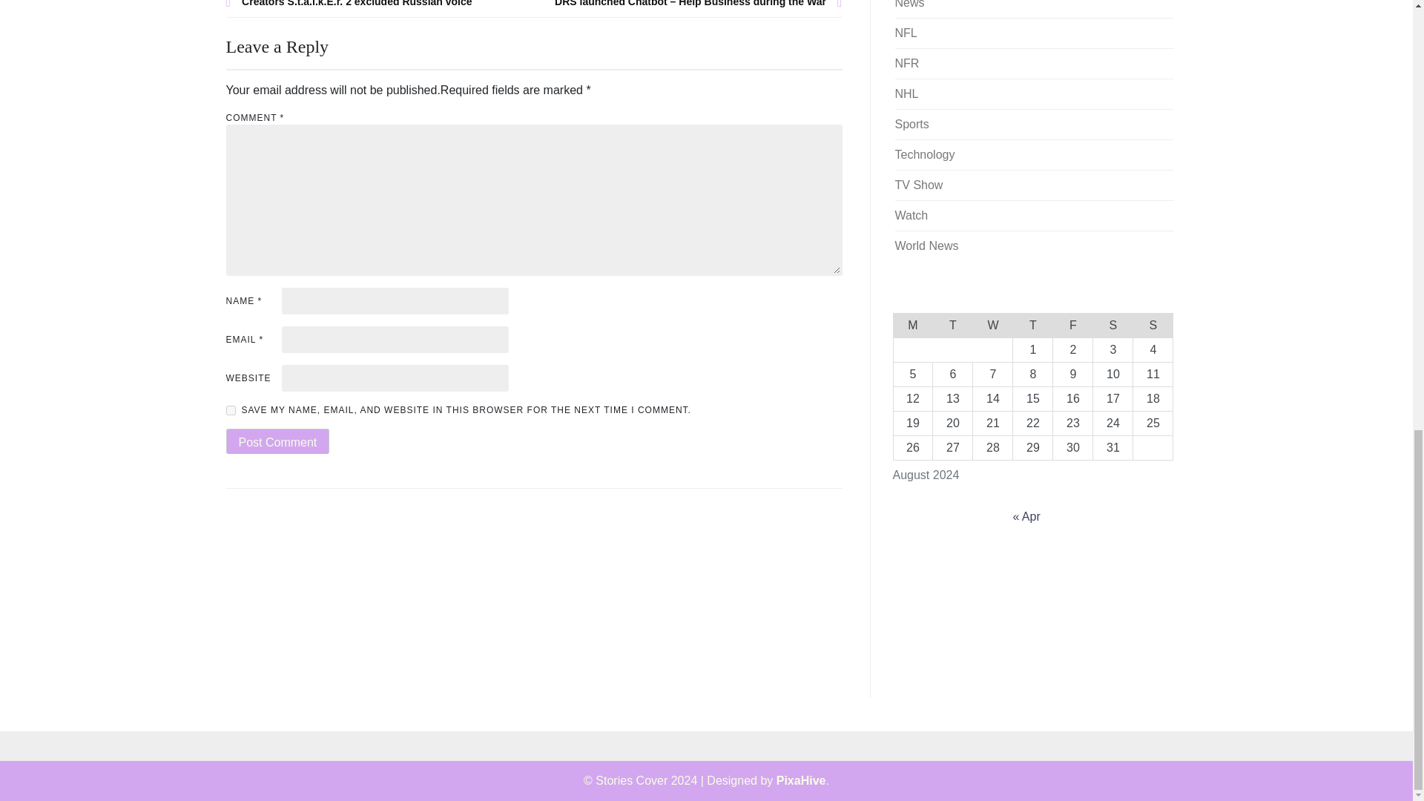  What do you see at coordinates (1073, 325) in the screenshot?
I see `Friday` at bounding box center [1073, 325].